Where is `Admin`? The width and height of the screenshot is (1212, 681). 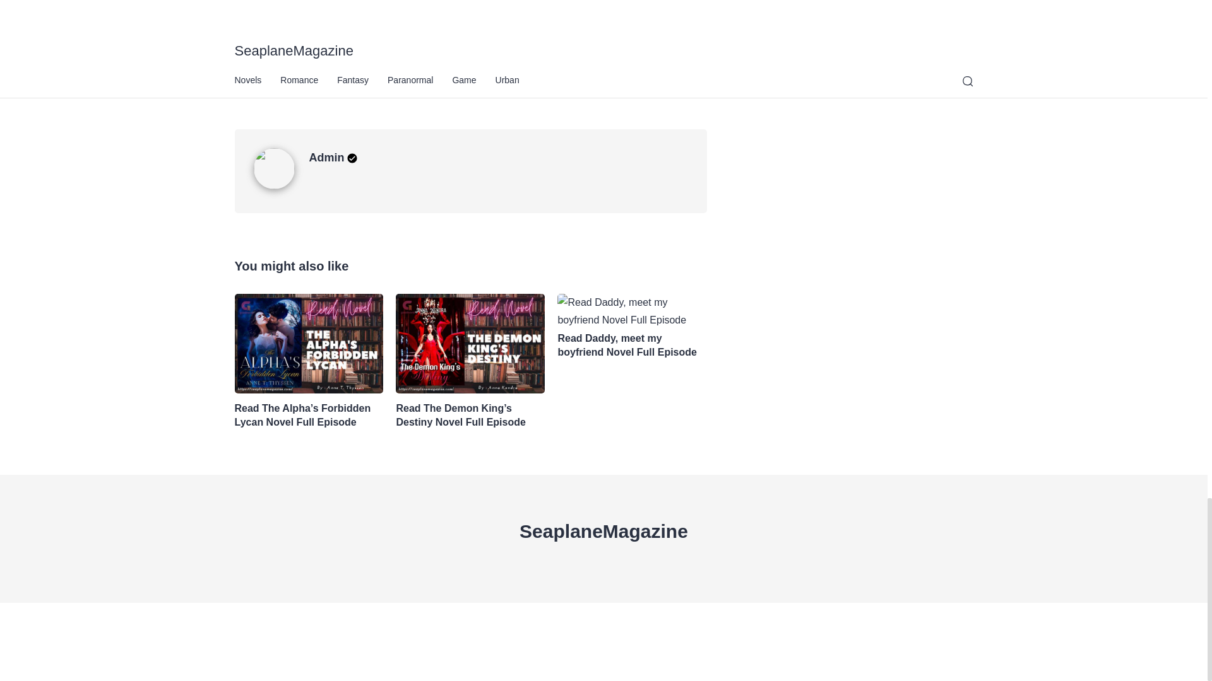
Admin is located at coordinates (281, 185).